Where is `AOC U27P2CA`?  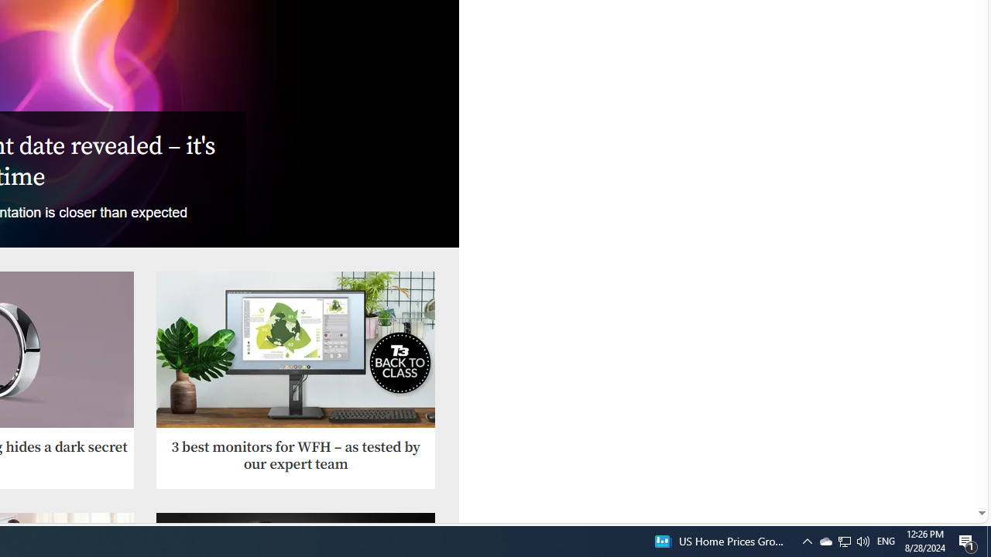 AOC U27P2CA is located at coordinates (296, 350).